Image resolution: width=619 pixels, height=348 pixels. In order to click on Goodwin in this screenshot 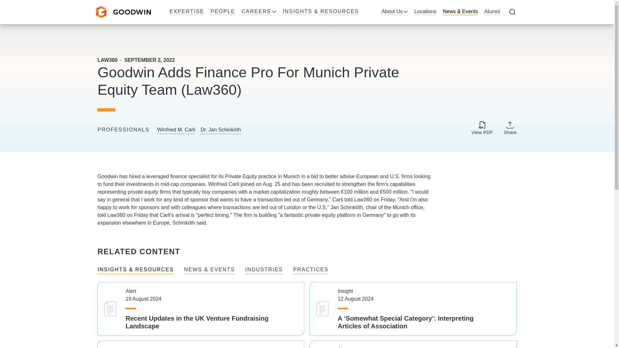, I will do `click(123, 12)`.